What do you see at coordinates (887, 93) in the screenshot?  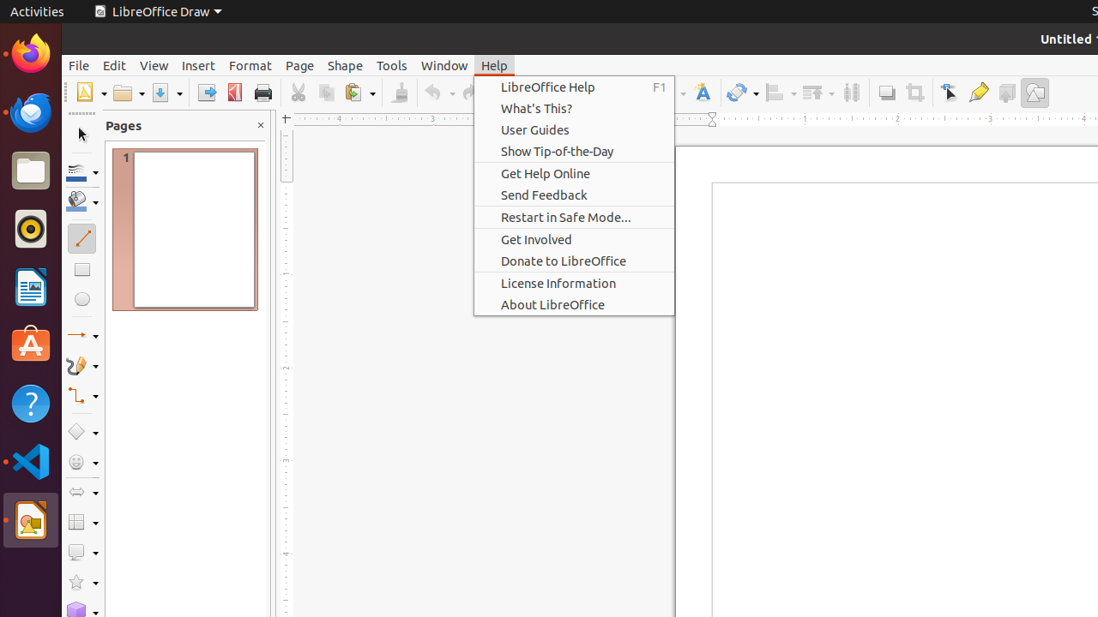 I see `Shadow` at bounding box center [887, 93].